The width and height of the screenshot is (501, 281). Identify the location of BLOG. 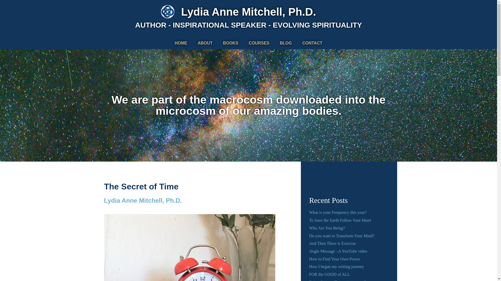
(286, 43).